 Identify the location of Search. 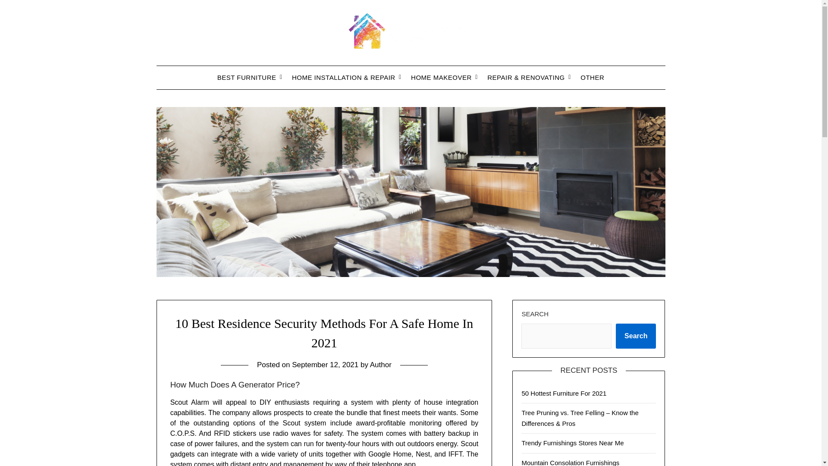
(636, 336).